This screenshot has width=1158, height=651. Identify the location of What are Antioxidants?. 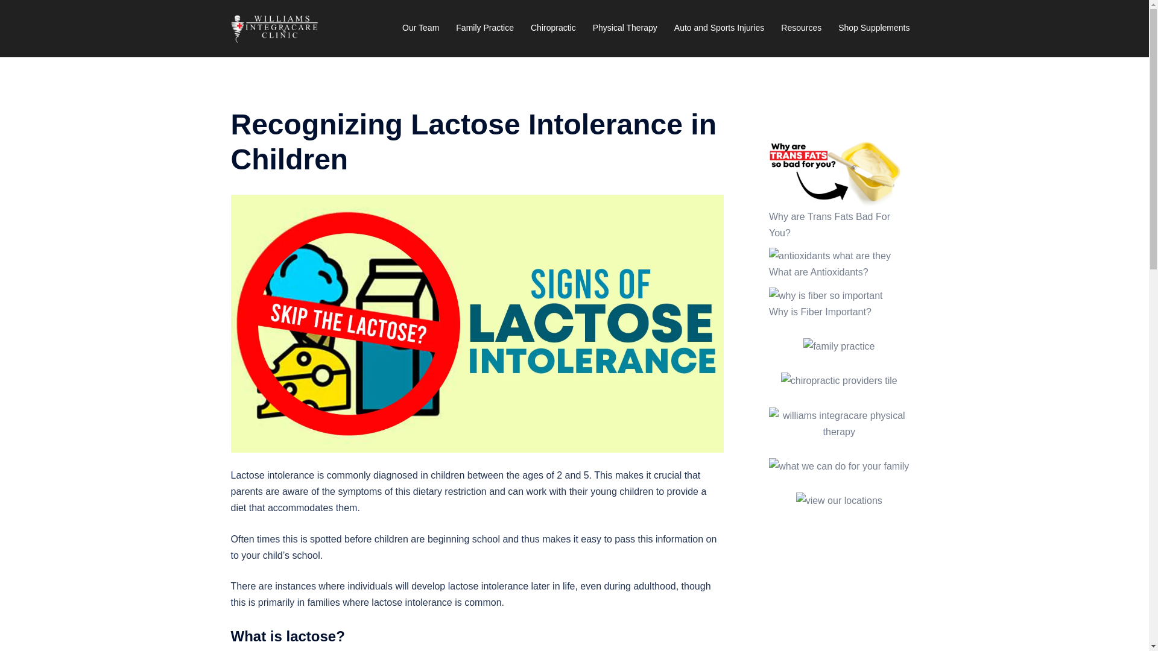
(818, 272).